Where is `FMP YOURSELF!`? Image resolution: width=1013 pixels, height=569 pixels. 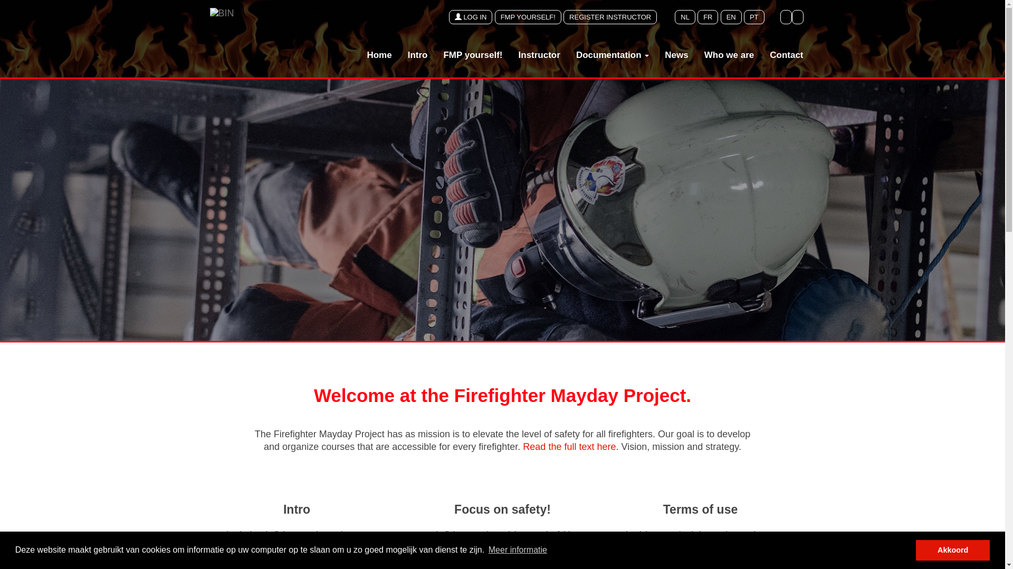 FMP YOURSELF! is located at coordinates (528, 17).